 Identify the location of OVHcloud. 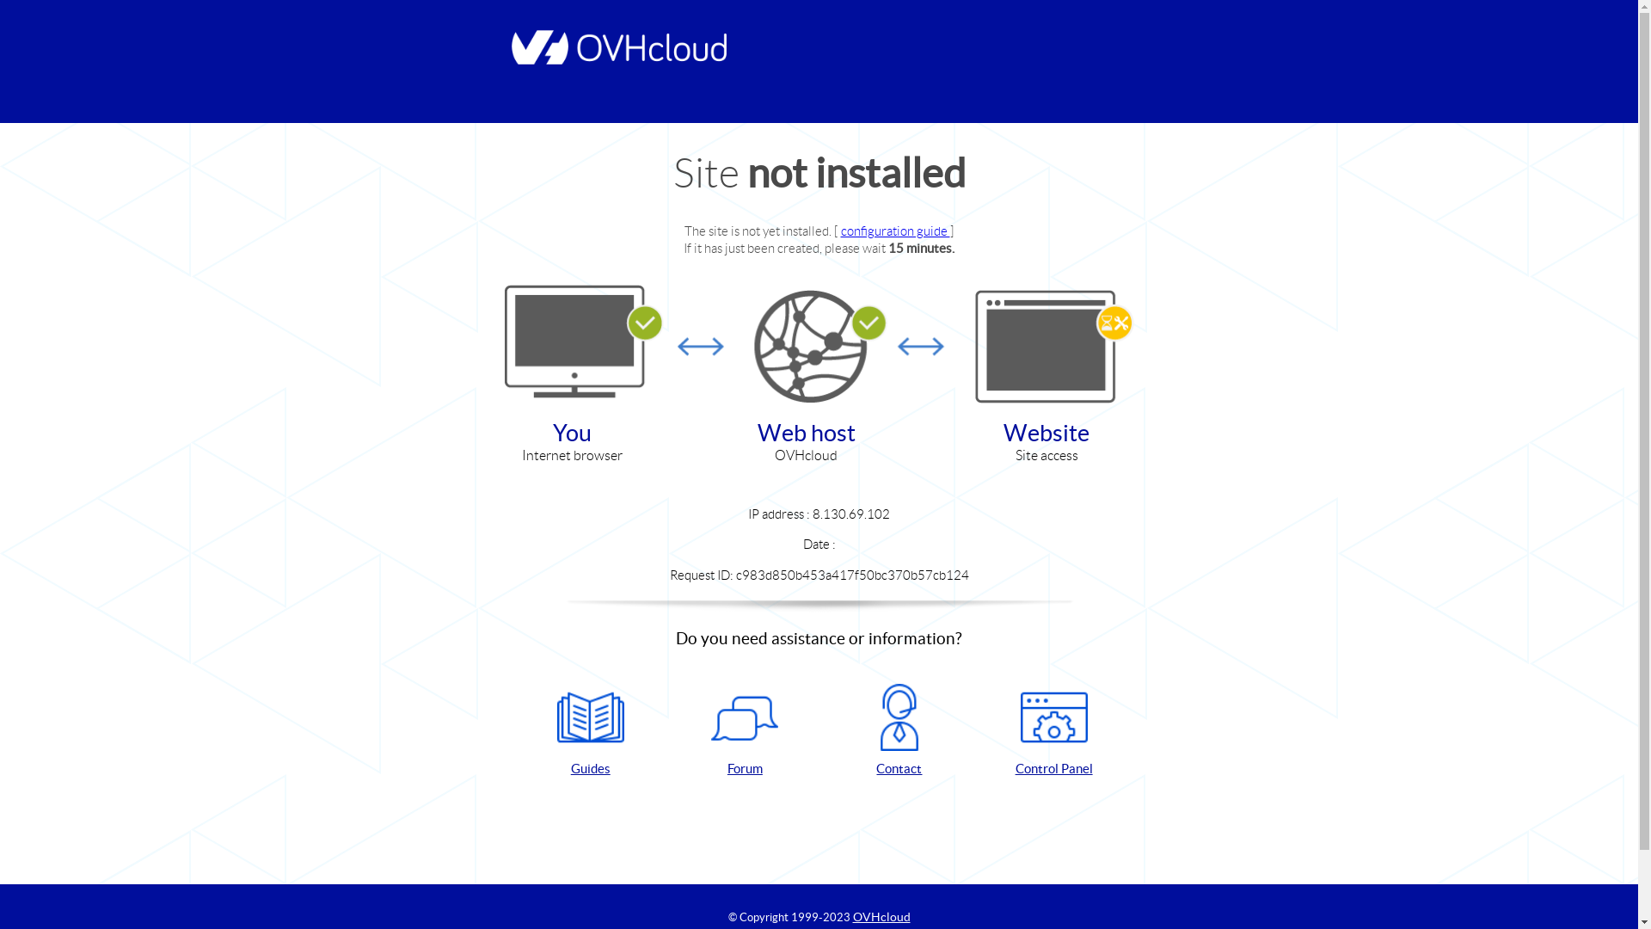
(882, 917).